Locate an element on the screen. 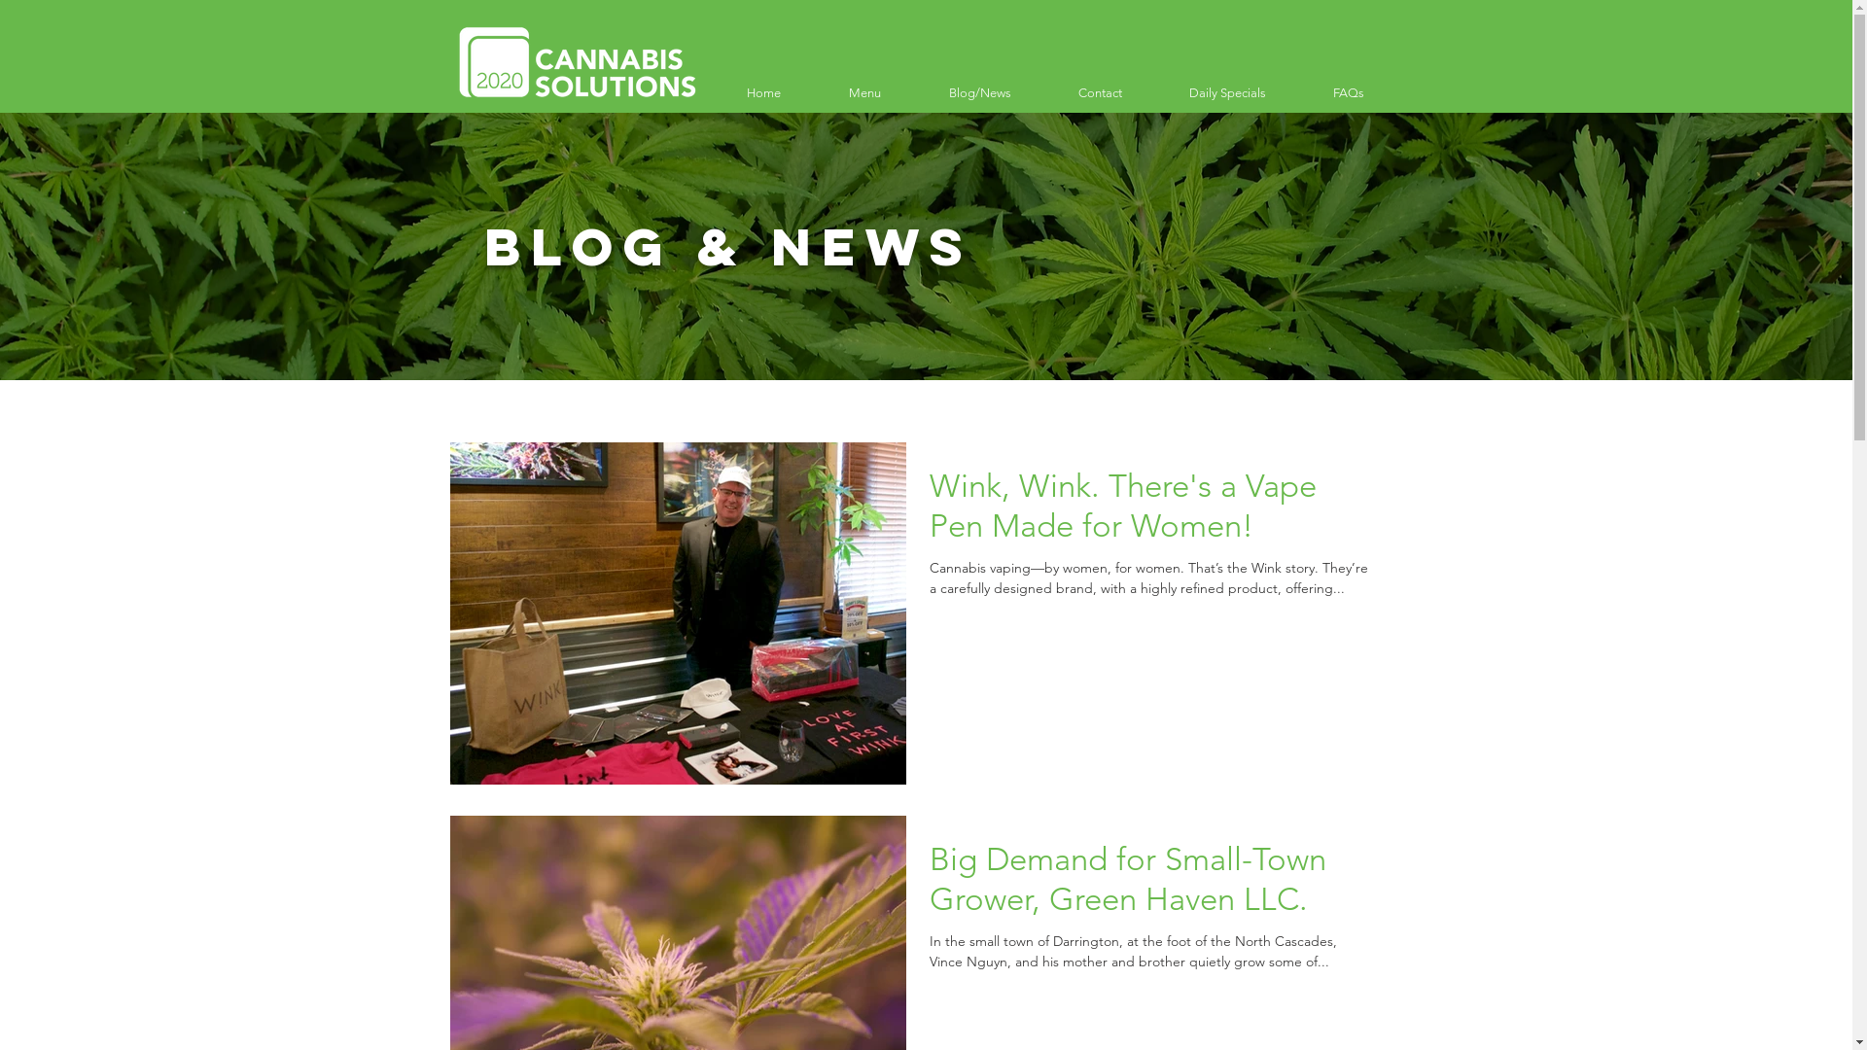 This screenshot has height=1050, width=1867. Wink, Wink. There's a Vape Pen Made for Women! is located at coordinates (1149, 511).